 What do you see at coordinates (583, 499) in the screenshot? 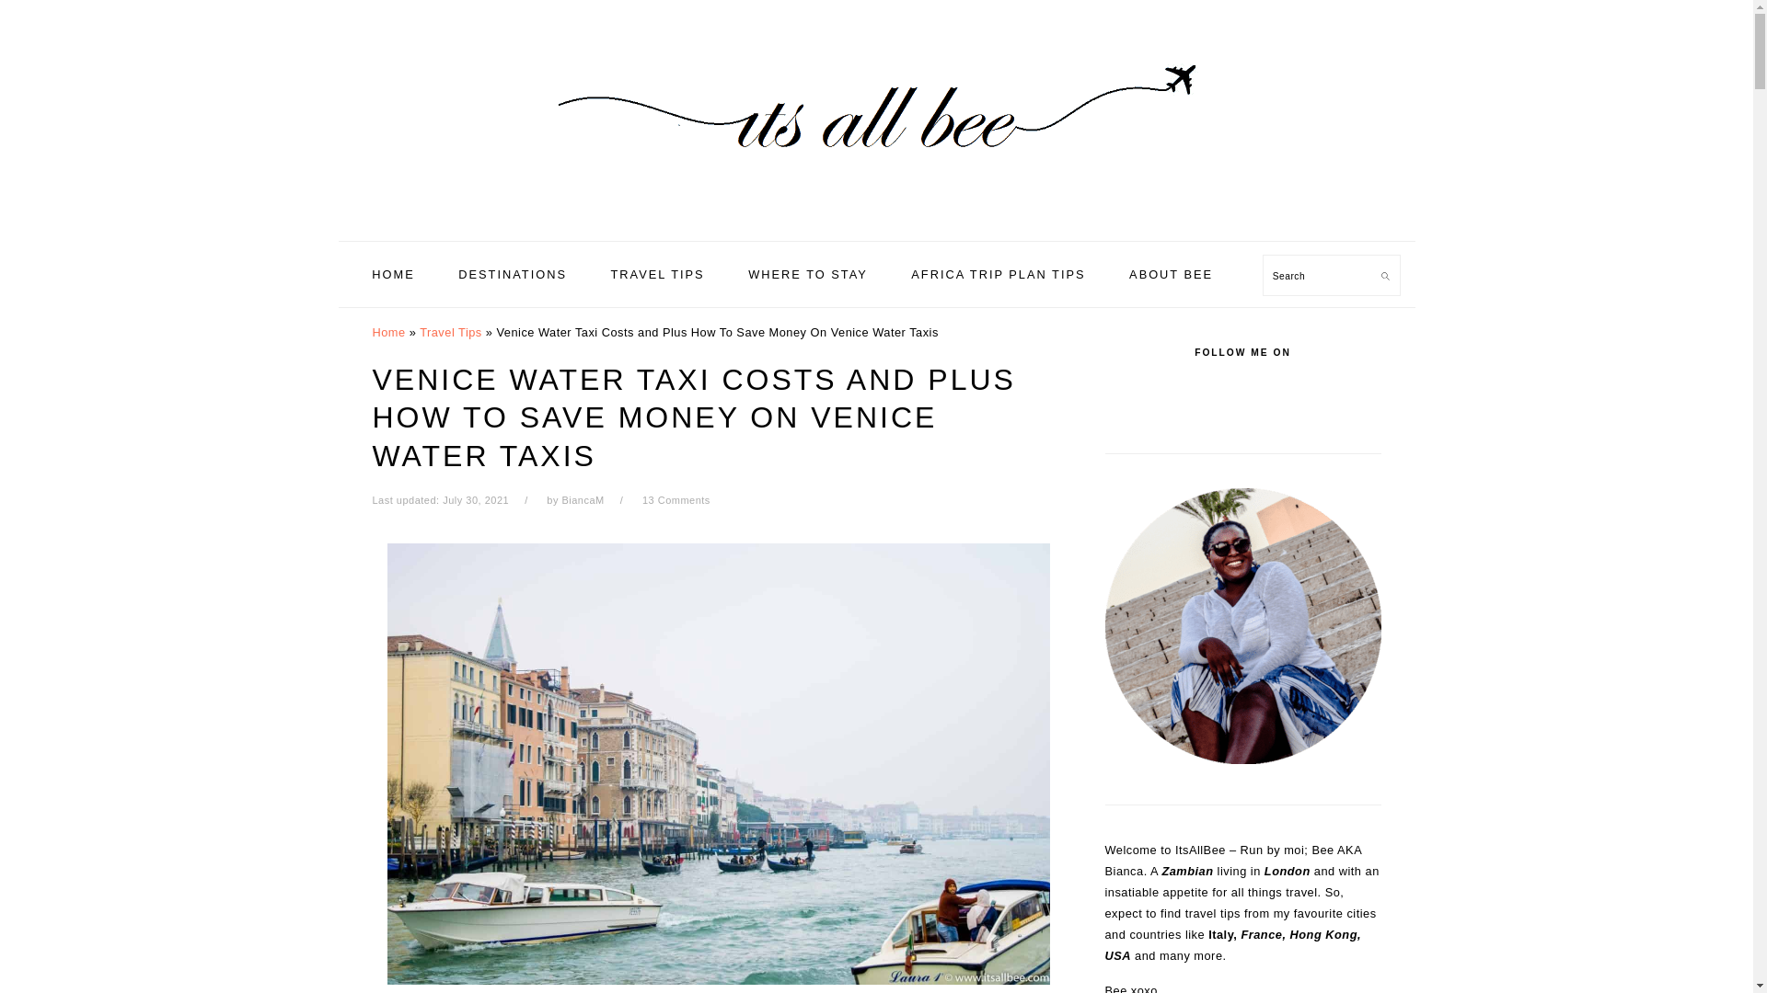
I see `BiancaM` at bounding box center [583, 499].